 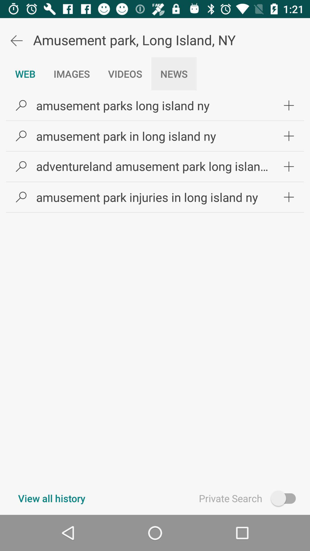 What do you see at coordinates (286, 498) in the screenshot?
I see `choose item to the right of the private search` at bounding box center [286, 498].